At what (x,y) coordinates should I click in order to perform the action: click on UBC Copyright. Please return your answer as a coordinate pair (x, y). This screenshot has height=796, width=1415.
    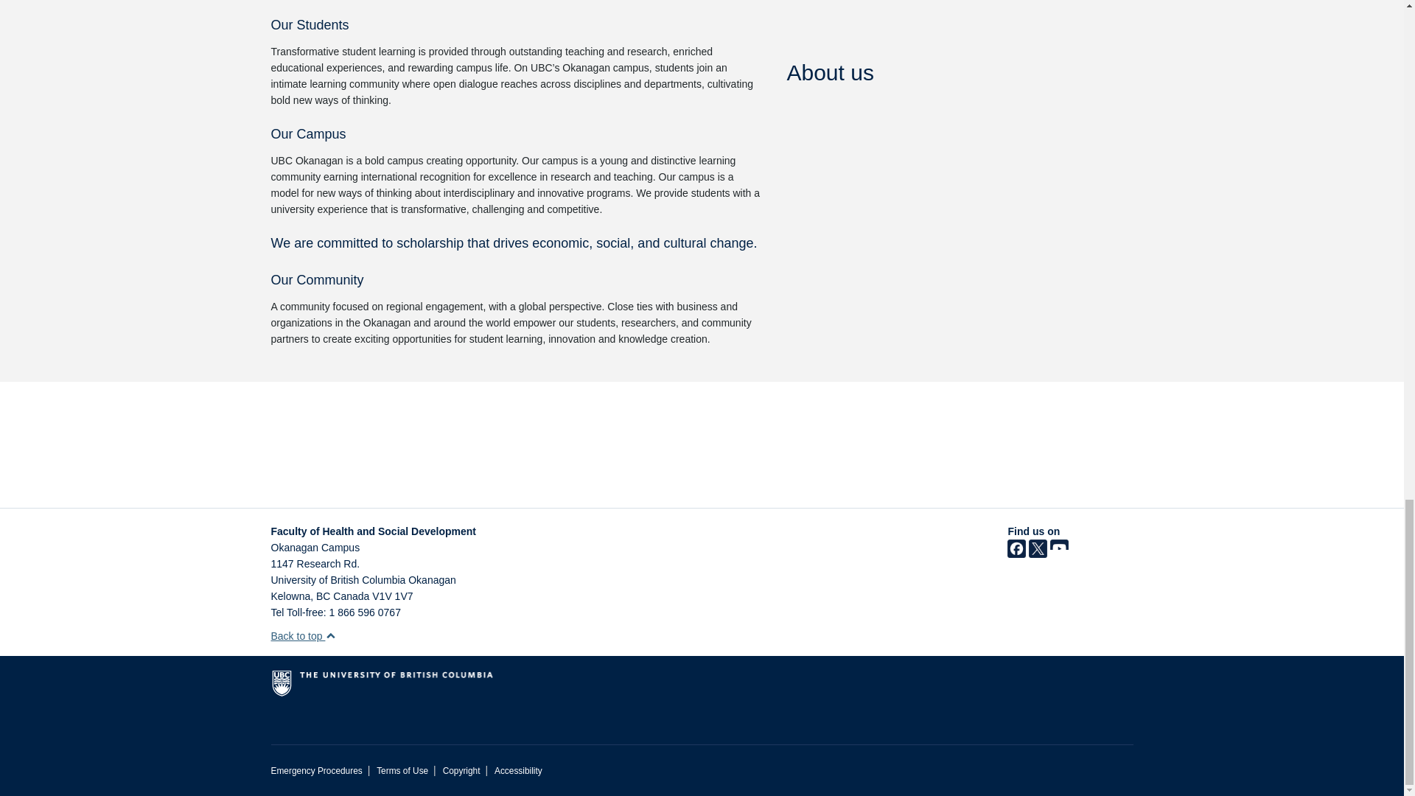
    Looking at the image, I should click on (461, 771).